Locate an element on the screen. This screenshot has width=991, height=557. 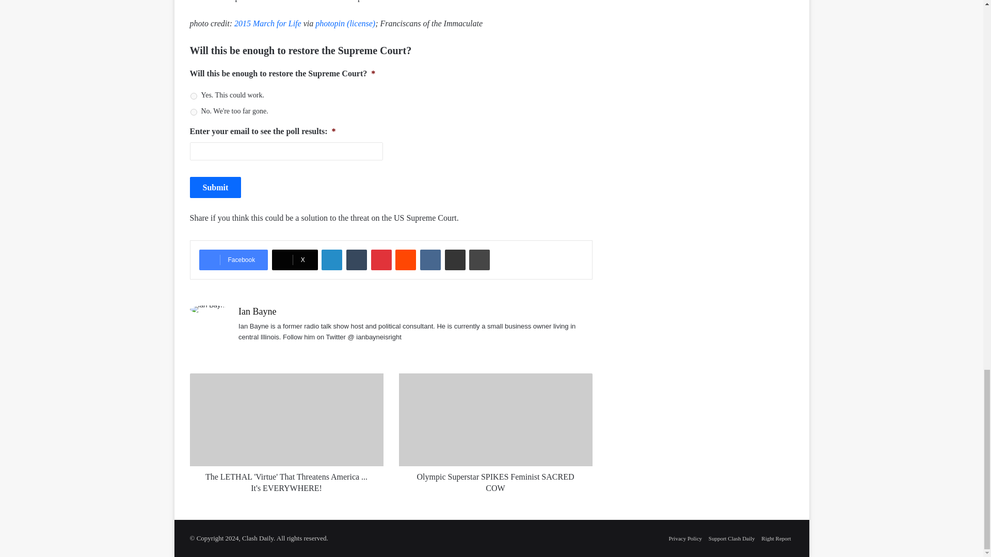
gpoll1b0b84078 is located at coordinates (193, 111).